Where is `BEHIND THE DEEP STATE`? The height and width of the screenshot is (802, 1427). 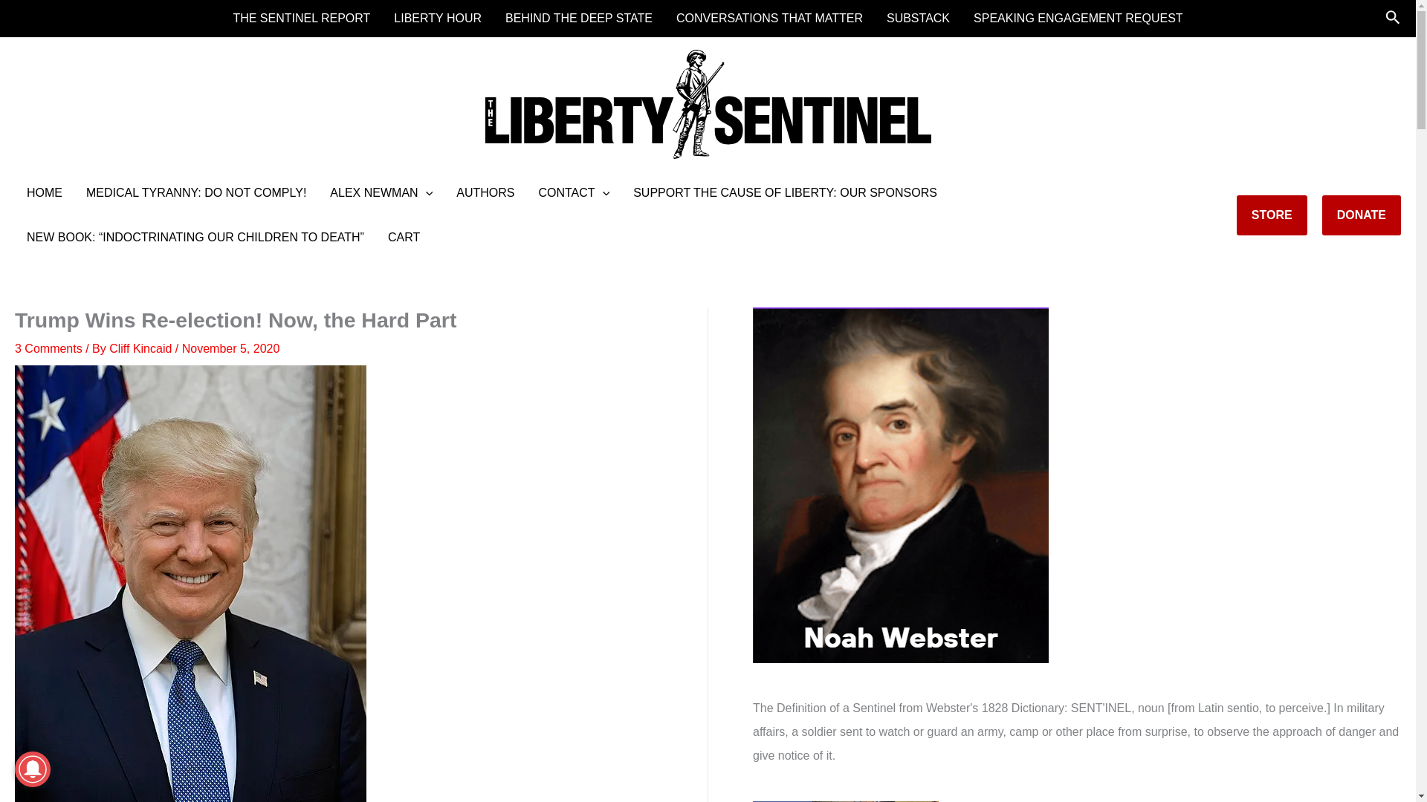
BEHIND THE DEEP STATE is located at coordinates (579, 18).